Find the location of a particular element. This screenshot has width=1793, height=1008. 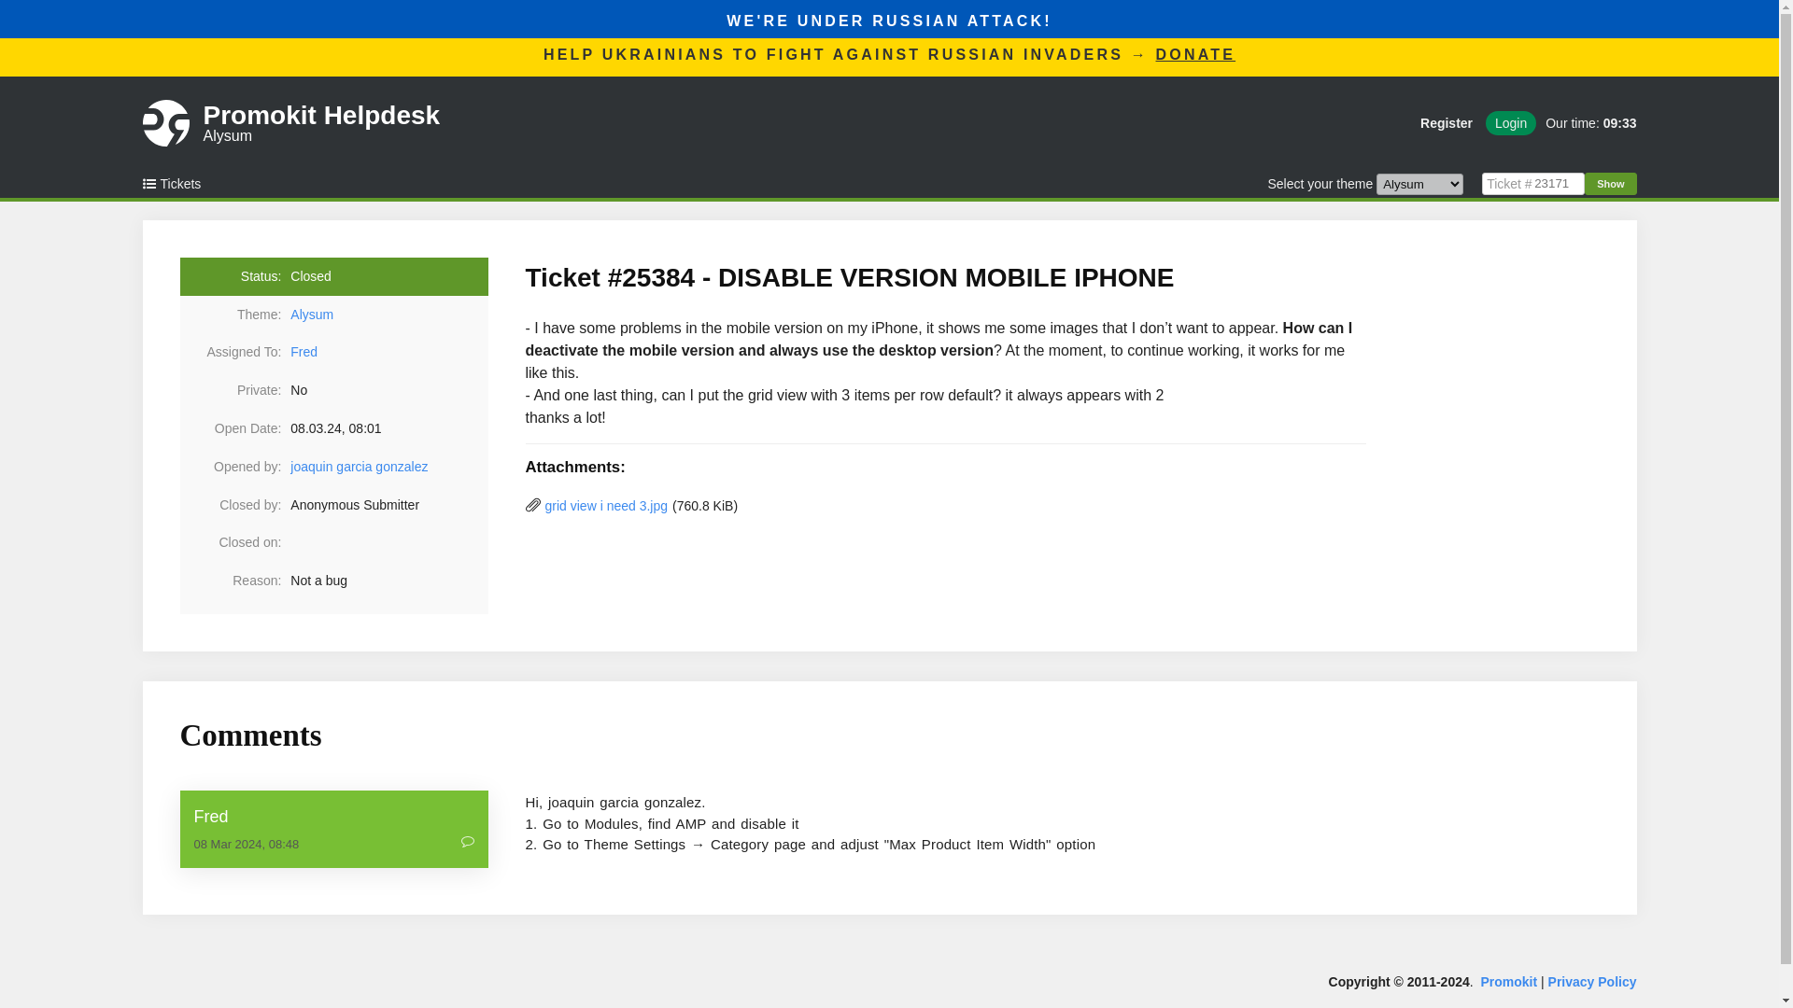

fred is located at coordinates (322, 123).